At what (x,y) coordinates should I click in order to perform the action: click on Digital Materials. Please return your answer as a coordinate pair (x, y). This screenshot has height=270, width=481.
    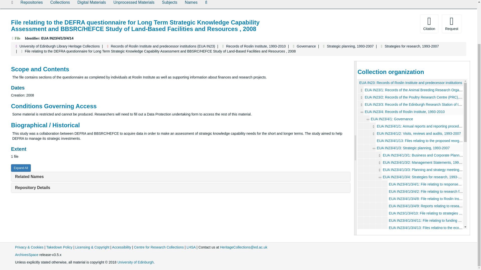
    Looking at the image, I should click on (91, 4).